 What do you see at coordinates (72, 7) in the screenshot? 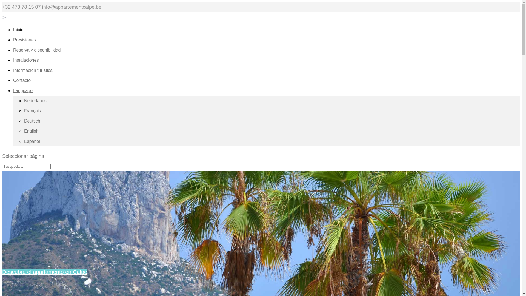
I see `info@appartementcalpe.be` at bounding box center [72, 7].